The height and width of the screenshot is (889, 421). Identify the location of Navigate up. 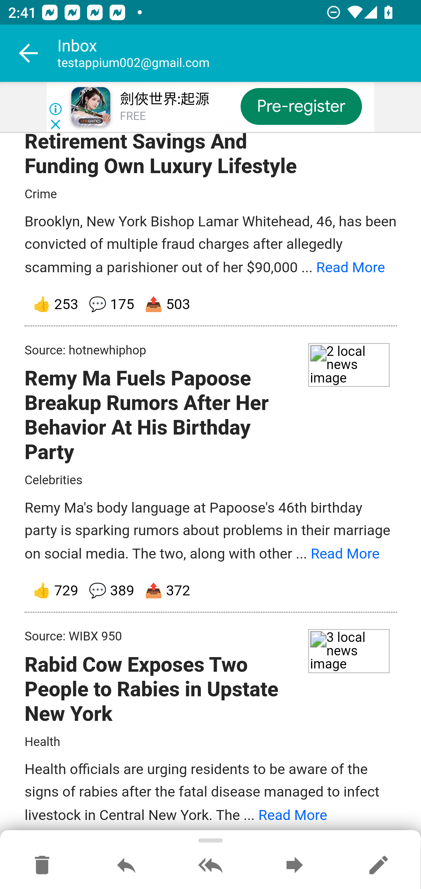
(29, 53).